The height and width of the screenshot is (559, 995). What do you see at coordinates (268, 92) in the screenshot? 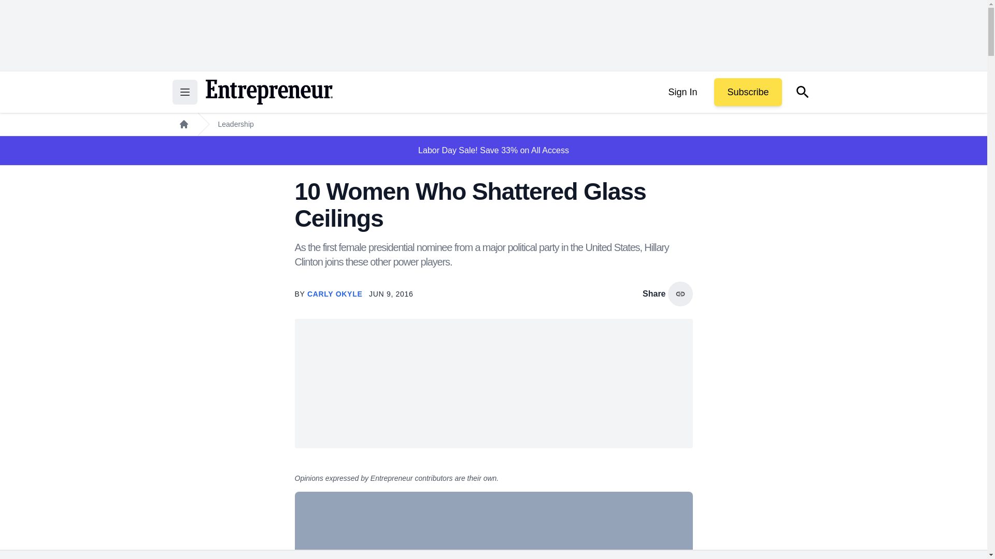
I see `Return to the home page` at bounding box center [268, 92].